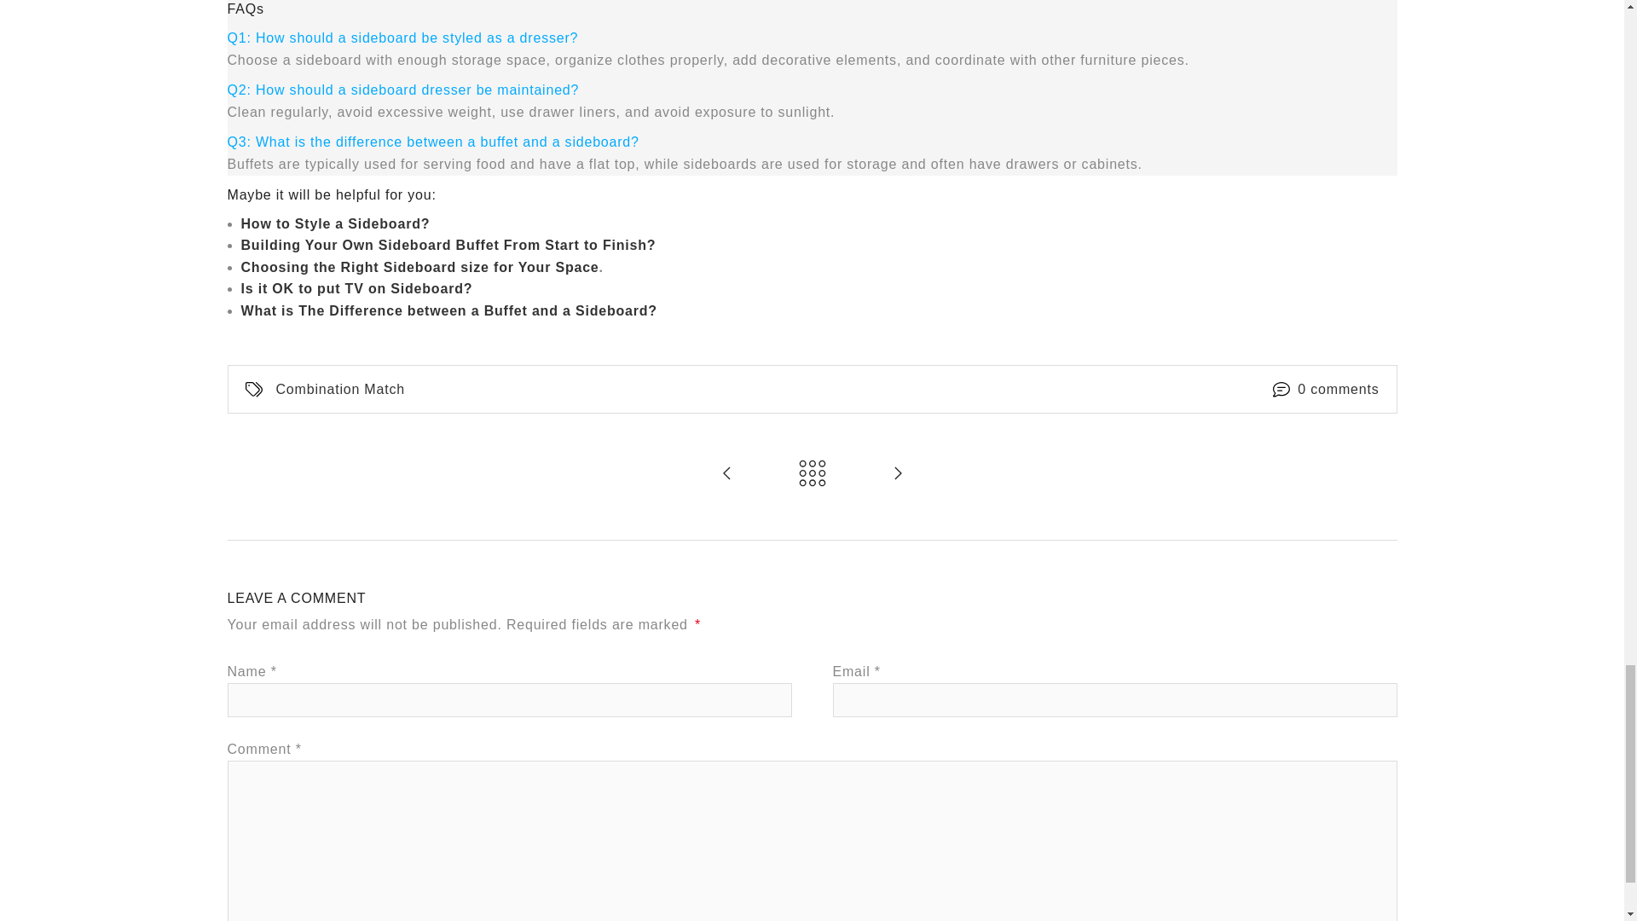  I want to click on Combination Match, so click(340, 389).